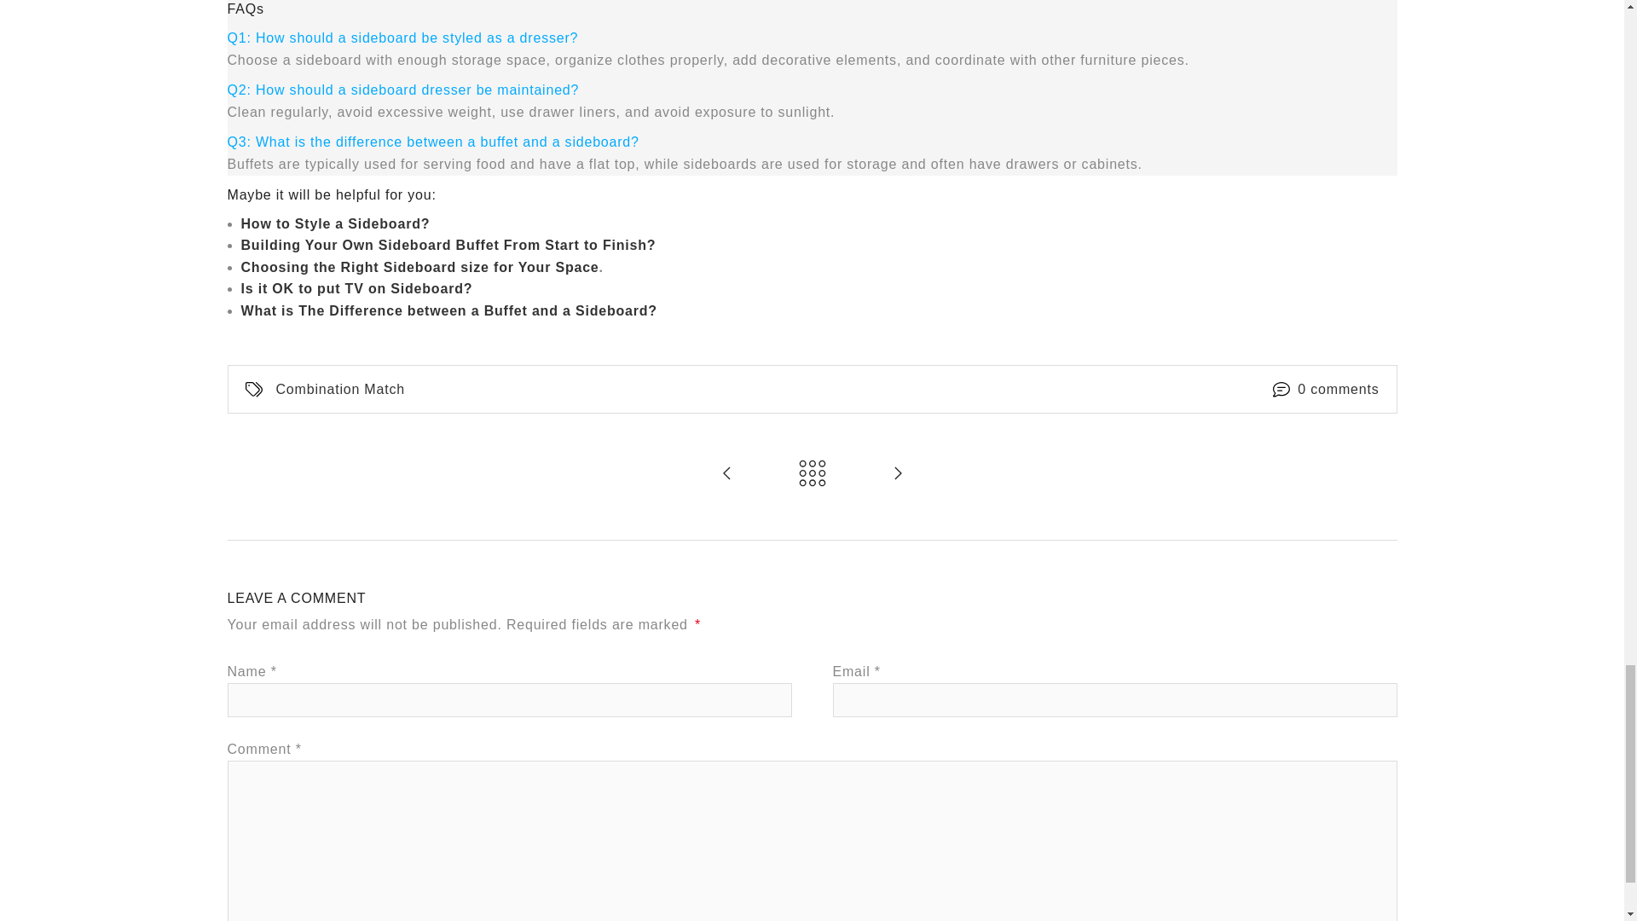  I want to click on Combination Match, so click(340, 389).